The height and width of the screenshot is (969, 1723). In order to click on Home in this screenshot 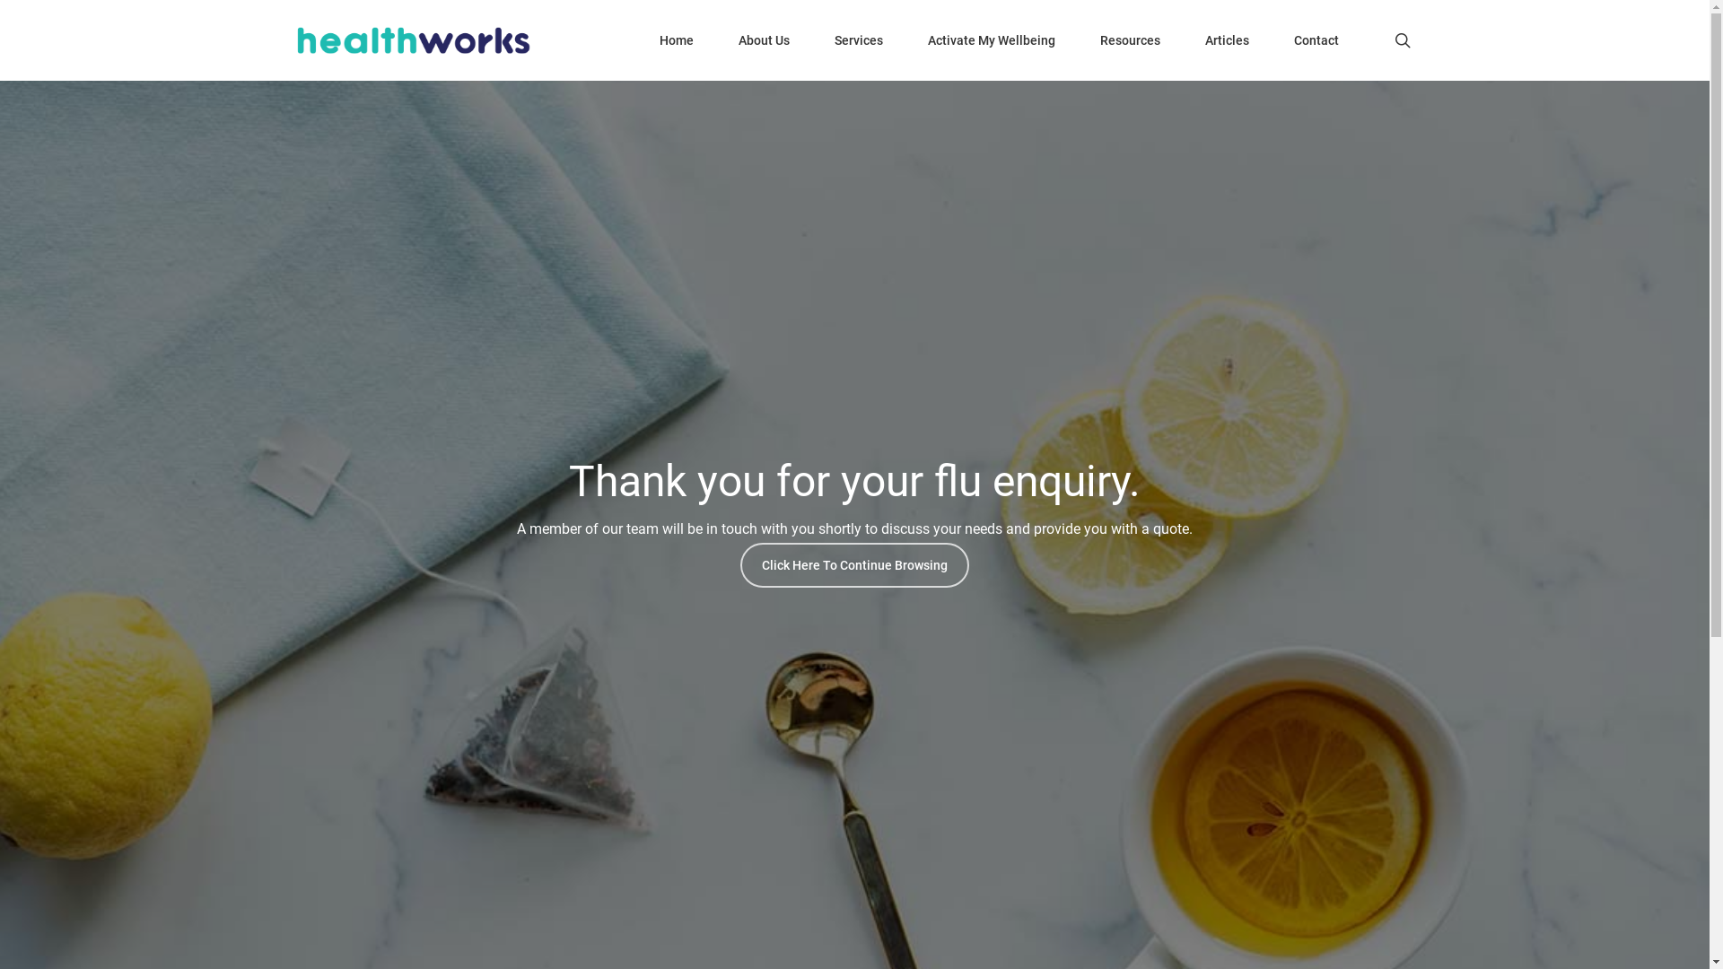, I will do `click(677, 40)`.